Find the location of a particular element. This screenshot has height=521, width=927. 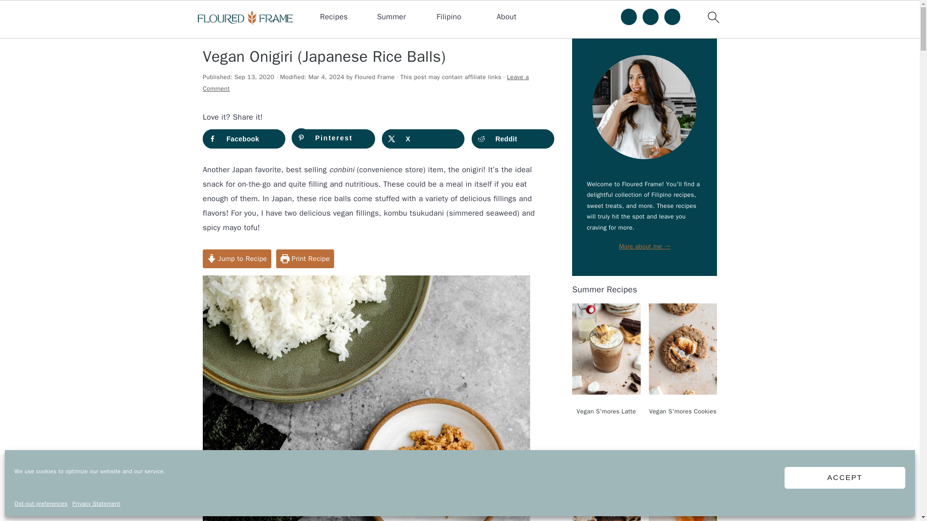

Home is located at coordinates (213, 32).